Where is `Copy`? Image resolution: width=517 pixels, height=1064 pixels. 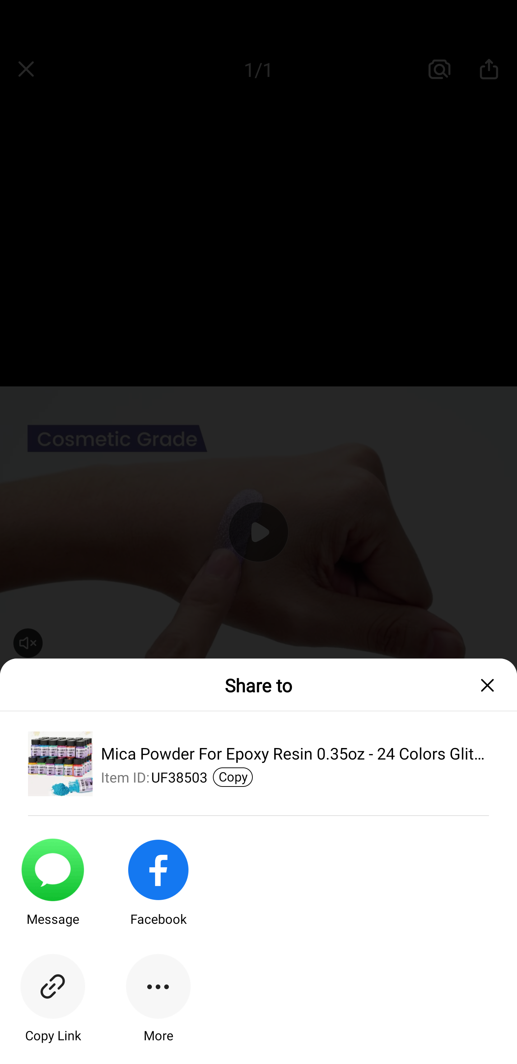
Copy is located at coordinates (233, 777).